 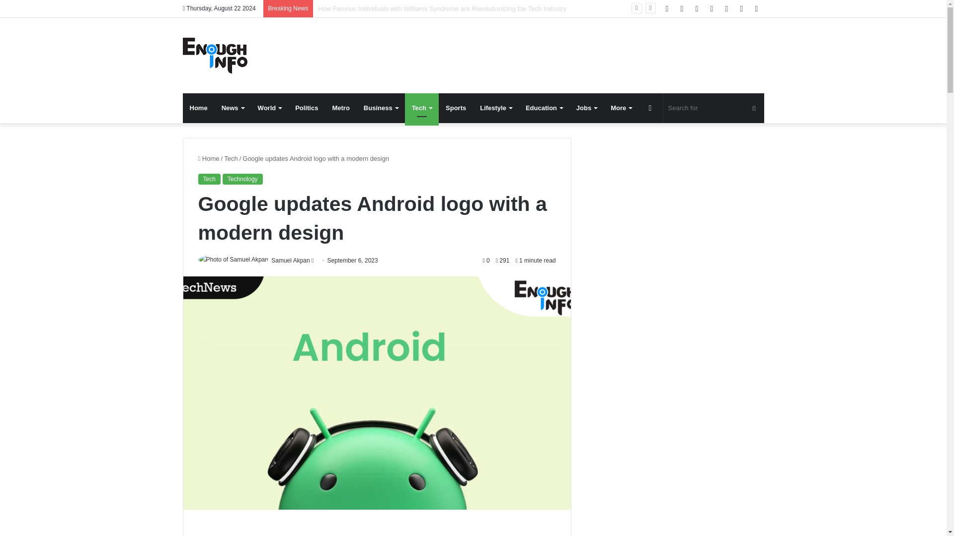 I want to click on Advertisement, so click(x=376, y=530).